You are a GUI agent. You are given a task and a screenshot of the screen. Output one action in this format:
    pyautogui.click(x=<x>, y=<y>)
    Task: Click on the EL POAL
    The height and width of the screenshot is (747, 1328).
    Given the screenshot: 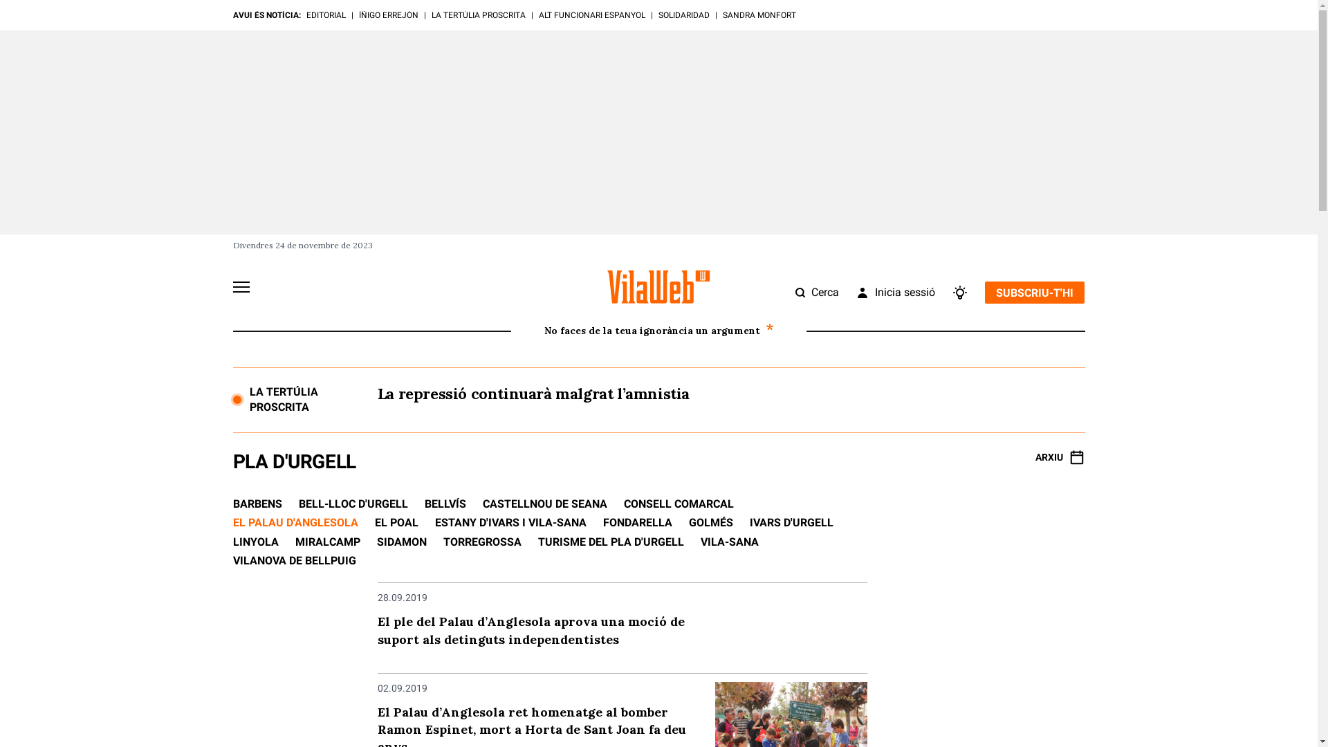 What is the action you would take?
    pyautogui.click(x=397, y=523)
    